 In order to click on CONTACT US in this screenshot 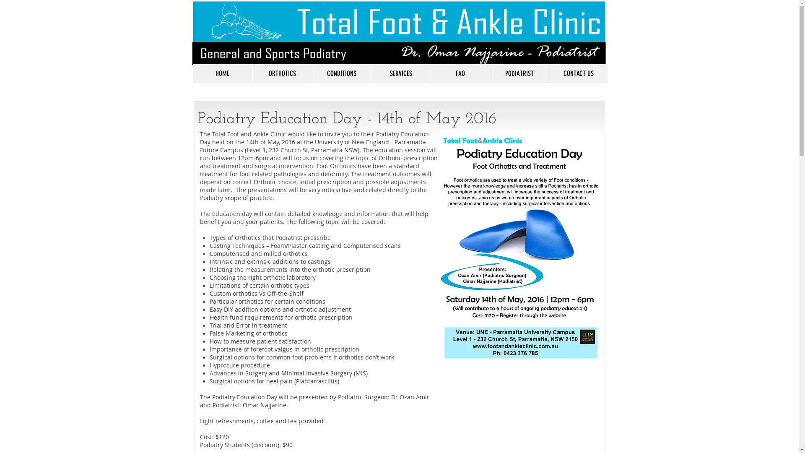, I will do `click(578, 74)`.